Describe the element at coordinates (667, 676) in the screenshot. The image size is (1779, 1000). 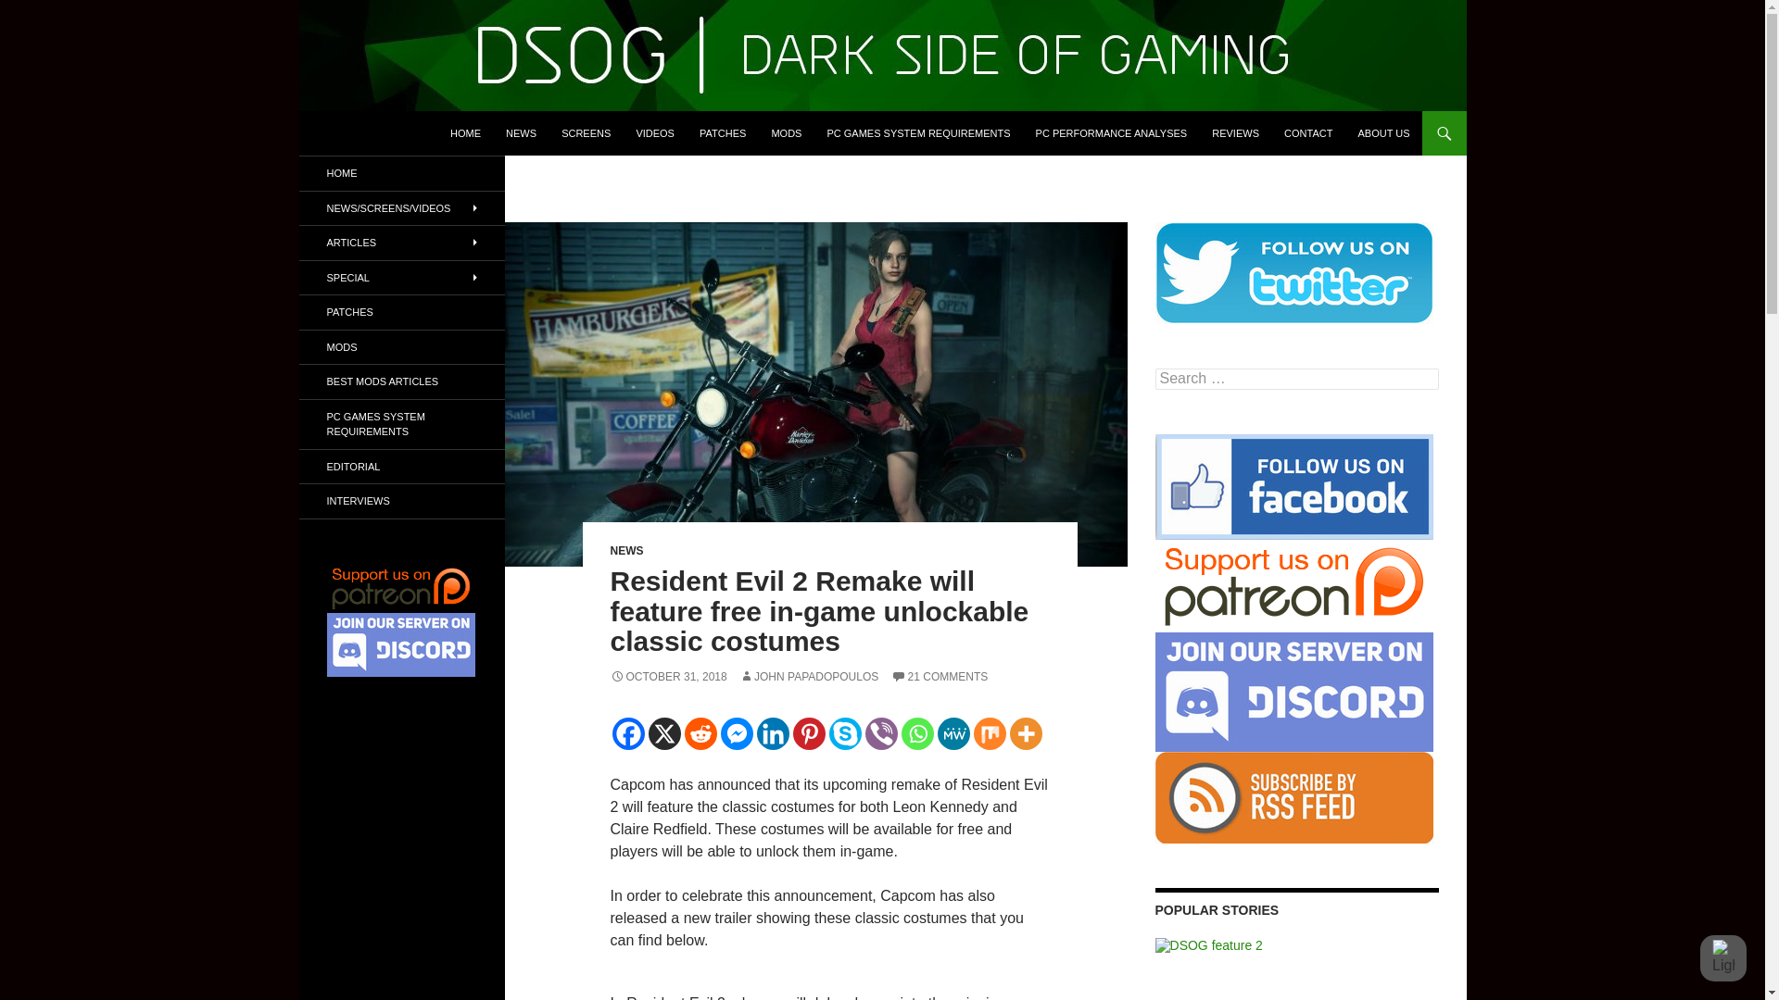
I see `OCTOBER 31, 2018` at that location.